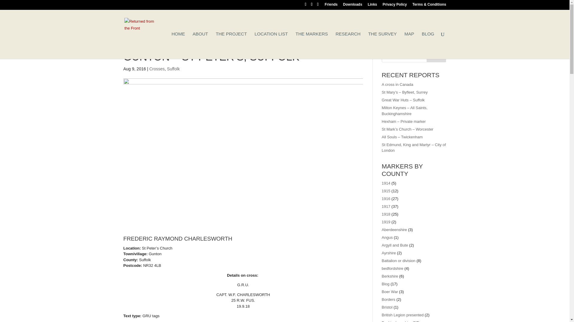  I want to click on Crosses, so click(157, 69).